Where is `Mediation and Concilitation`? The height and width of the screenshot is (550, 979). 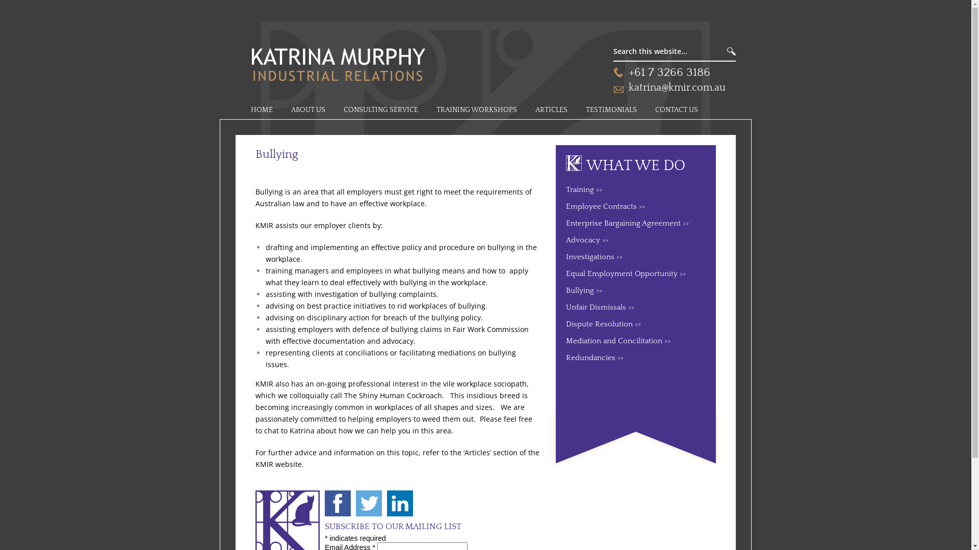
Mediation and Concilitation is located at coordinates (618, 341).